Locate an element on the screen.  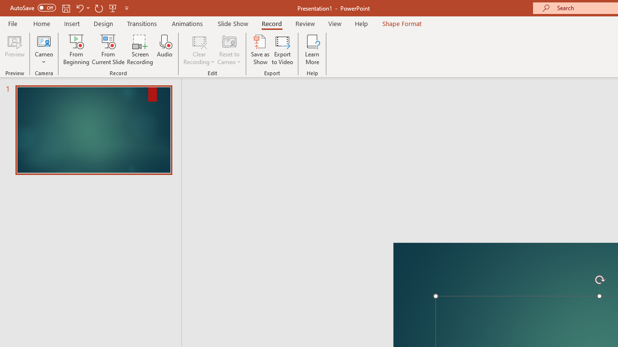
Insert is located at coordinates (72, 23).